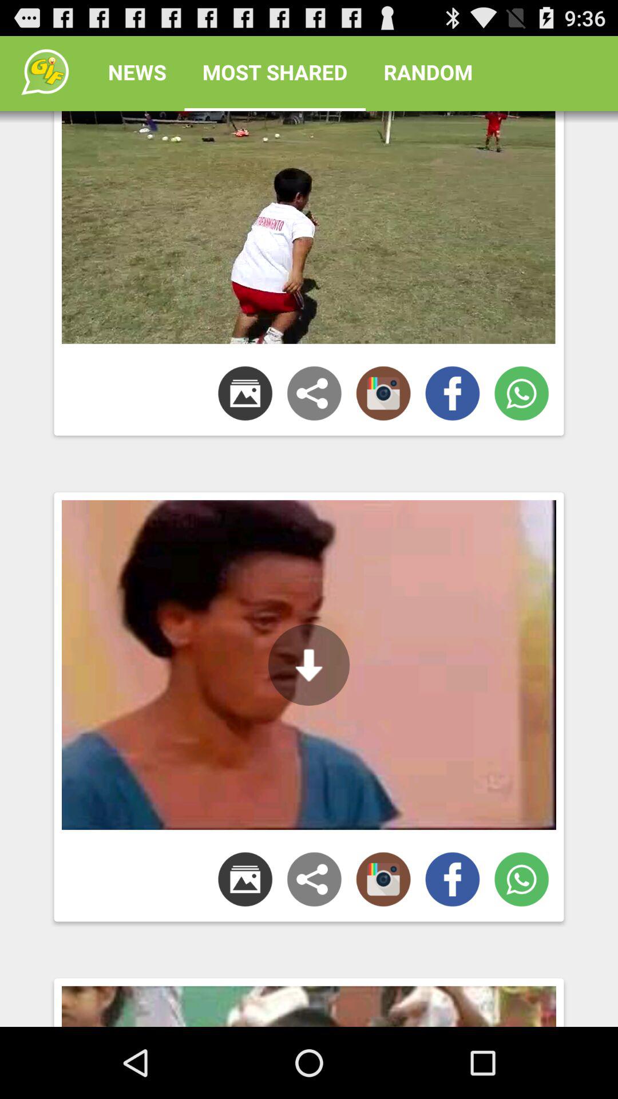 The height and width of the screenshot is (1099, 618). What do you see at coordinates (383, 879) in the screenshot?
I see `click on the first instagram icon beside the facebook icon from the bottom of the web page` at bounding box center [383, 879].